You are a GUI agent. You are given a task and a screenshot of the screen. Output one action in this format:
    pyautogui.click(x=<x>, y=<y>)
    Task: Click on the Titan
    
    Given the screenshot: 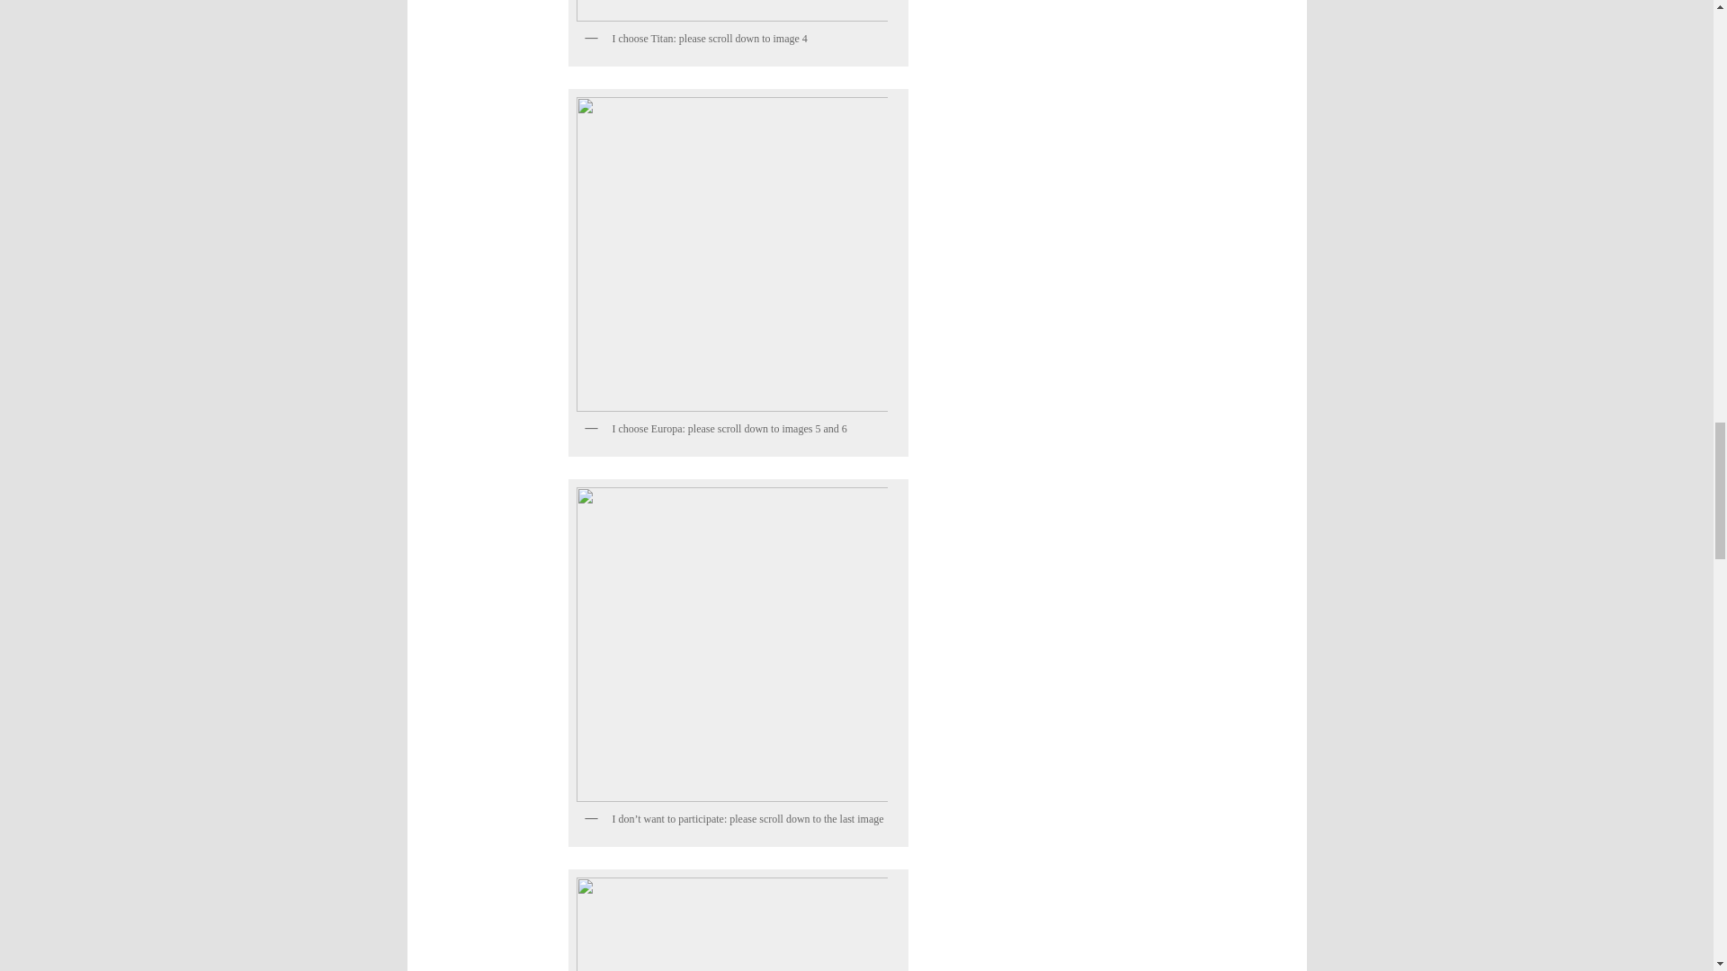 What is the action you would take?
    pyautogui.click(x=730, y=11)
    